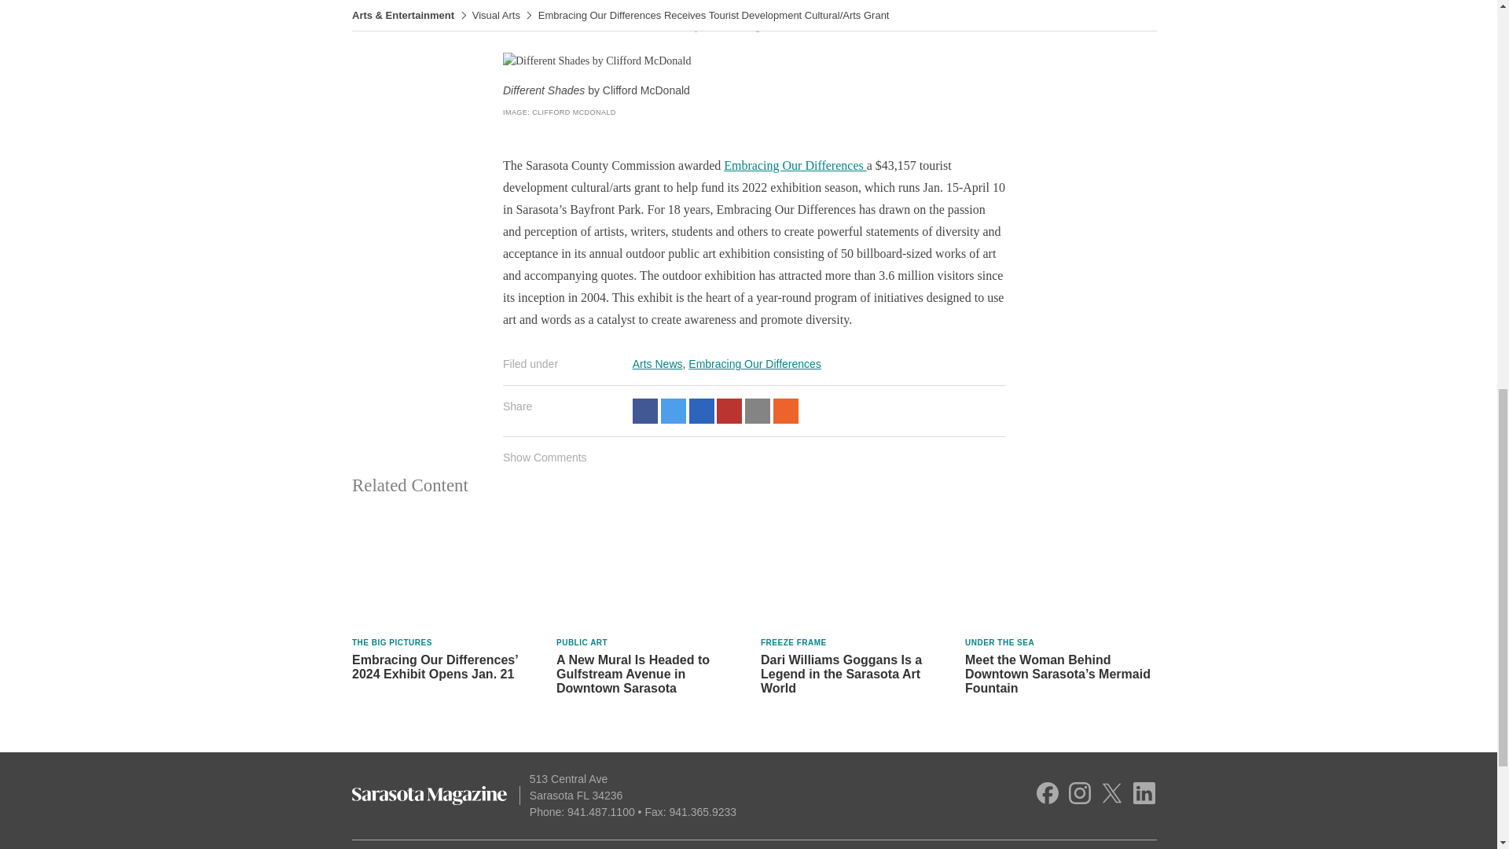 The height and width of the screenshot is (849, 1509). I want to click on Share on Reddit, so click(785, 410).